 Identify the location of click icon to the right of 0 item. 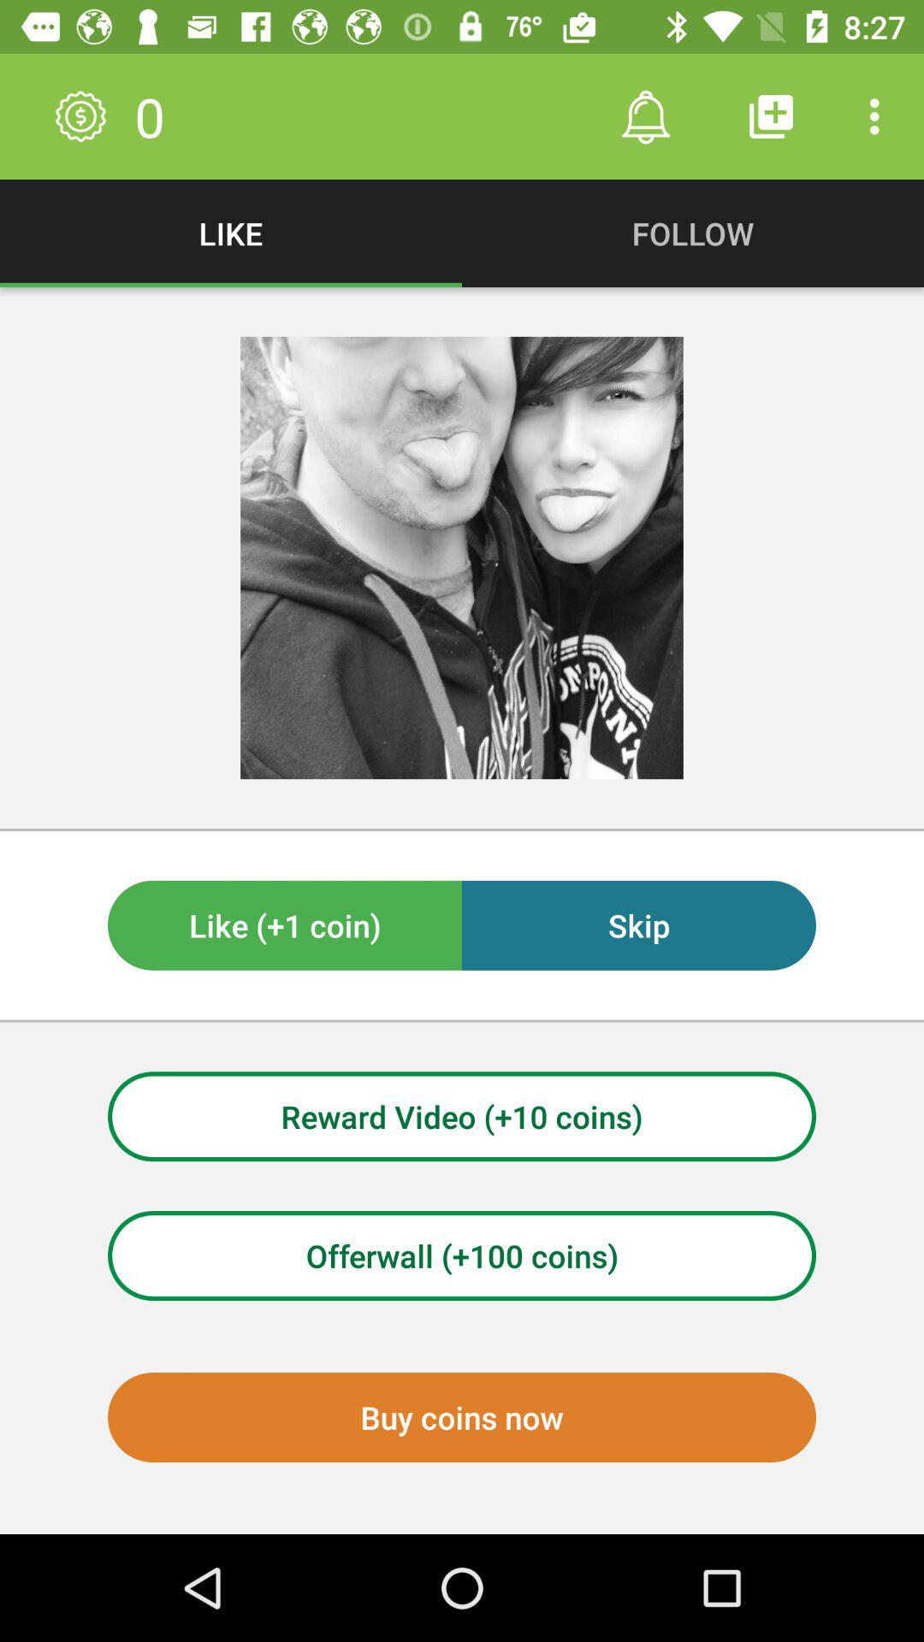
(645, 116).